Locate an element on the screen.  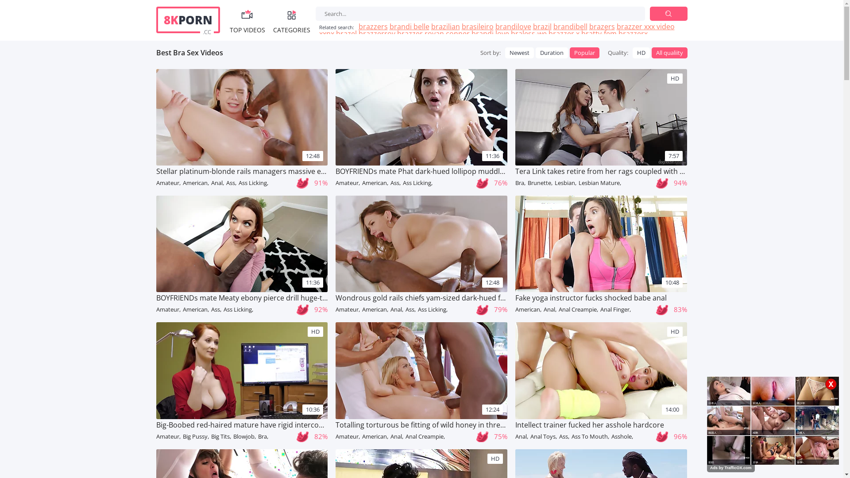
Big Pussy is located at coordinates (196, 436).